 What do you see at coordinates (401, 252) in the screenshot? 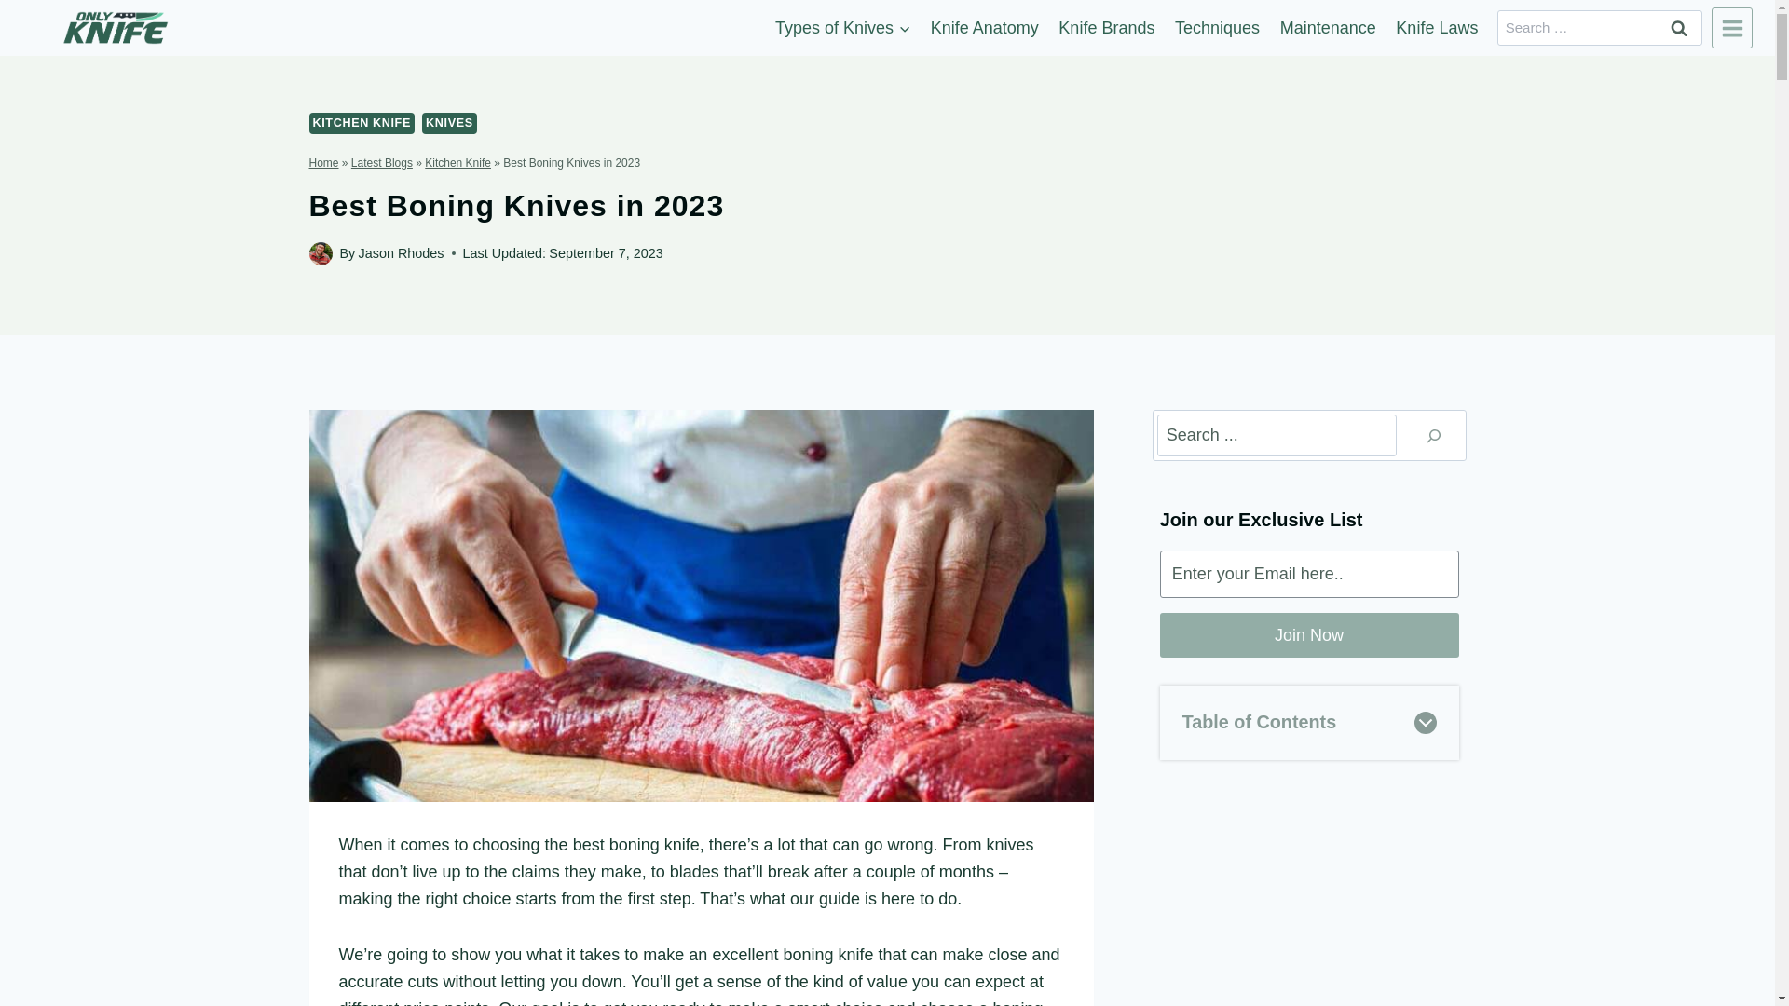
I see `Jason Rhodes` at bounding box center [401, 252].